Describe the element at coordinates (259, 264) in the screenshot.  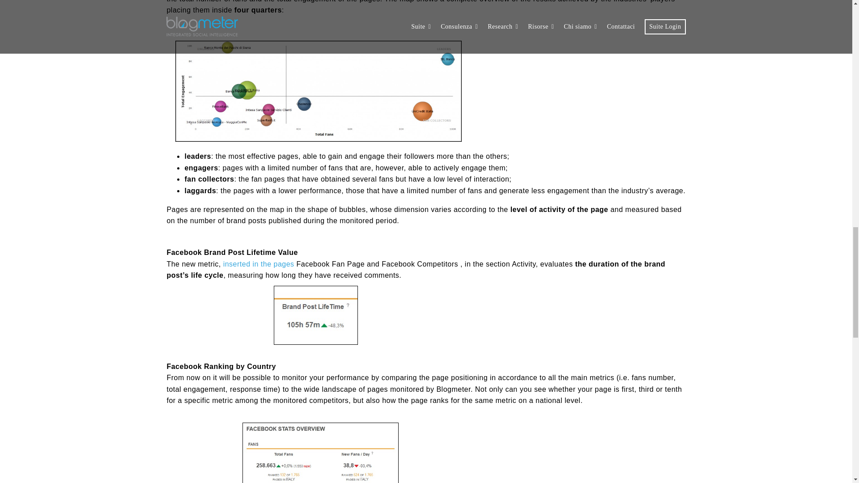
I see `inserted in the pages` at that location.